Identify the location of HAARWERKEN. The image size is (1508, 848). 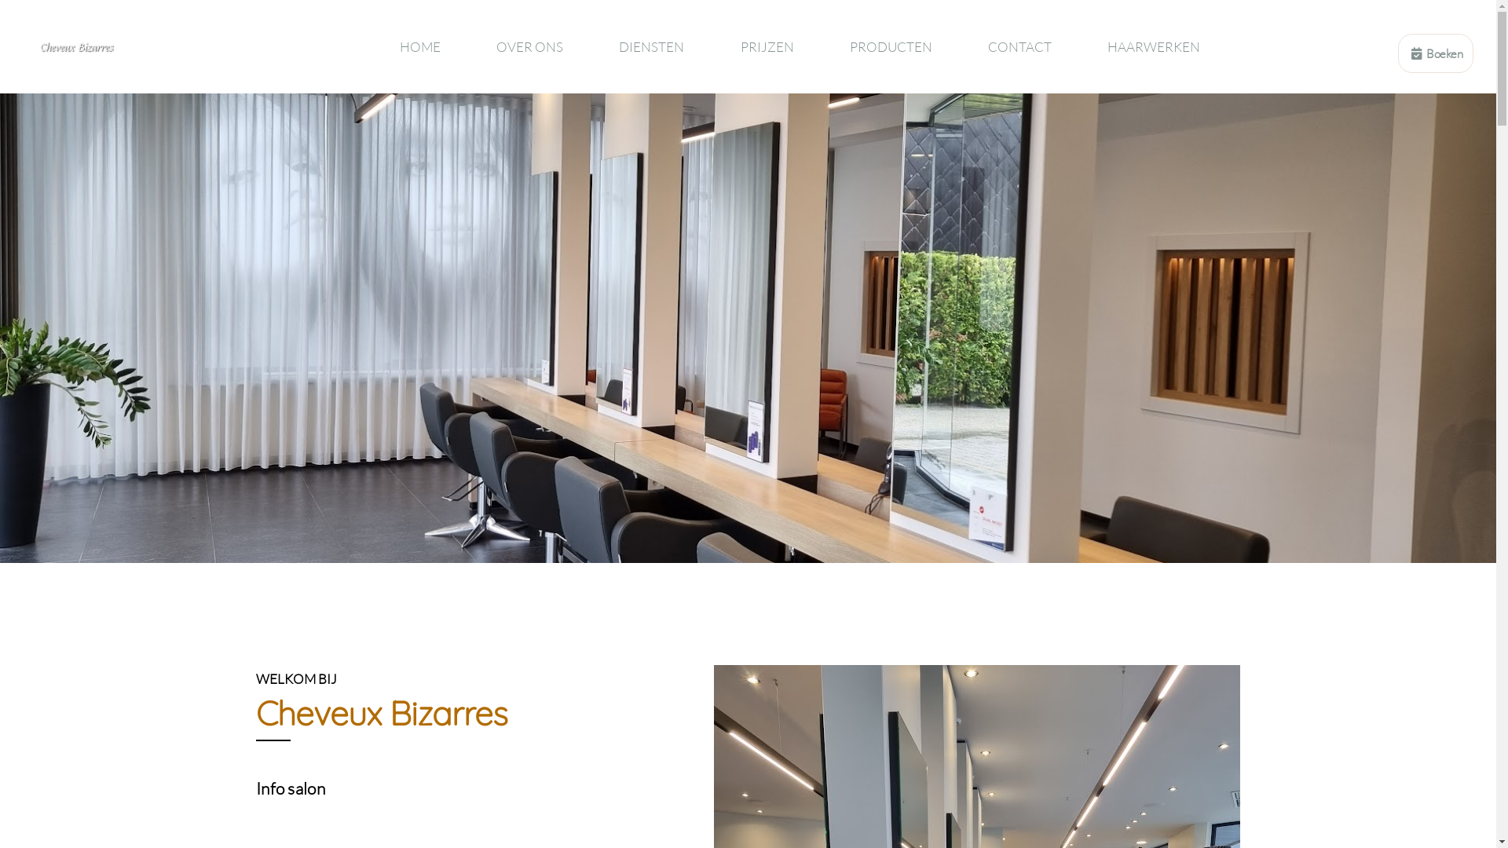
(1153, 47).